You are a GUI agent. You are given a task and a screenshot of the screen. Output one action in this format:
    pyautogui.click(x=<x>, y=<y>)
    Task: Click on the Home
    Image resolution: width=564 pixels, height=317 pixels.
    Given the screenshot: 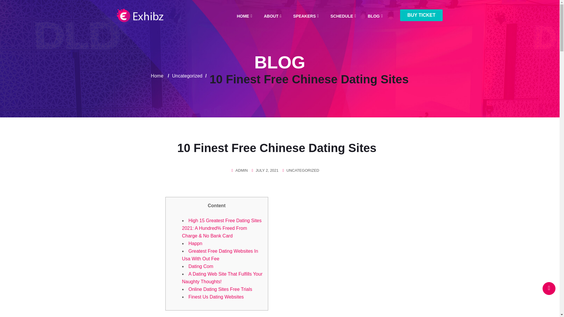 What is the action you would take?
    pyautogui.click(x=157, y=76)
    